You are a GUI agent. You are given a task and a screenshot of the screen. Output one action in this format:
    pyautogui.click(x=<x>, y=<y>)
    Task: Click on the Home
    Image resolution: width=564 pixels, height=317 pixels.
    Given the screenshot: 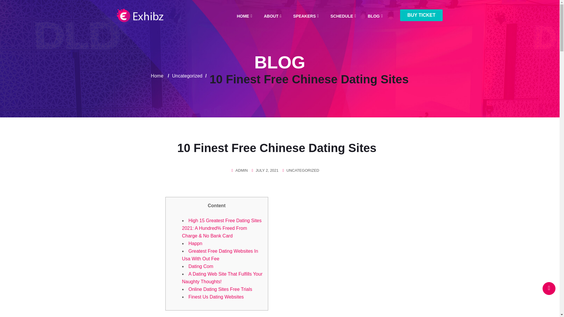 What is the action you would take?
    pyautogui.click(x=157, y=76)
    